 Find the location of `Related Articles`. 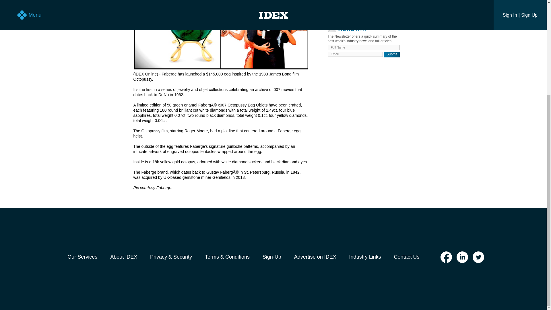

Related Articles is located at coordinates (366, 14).